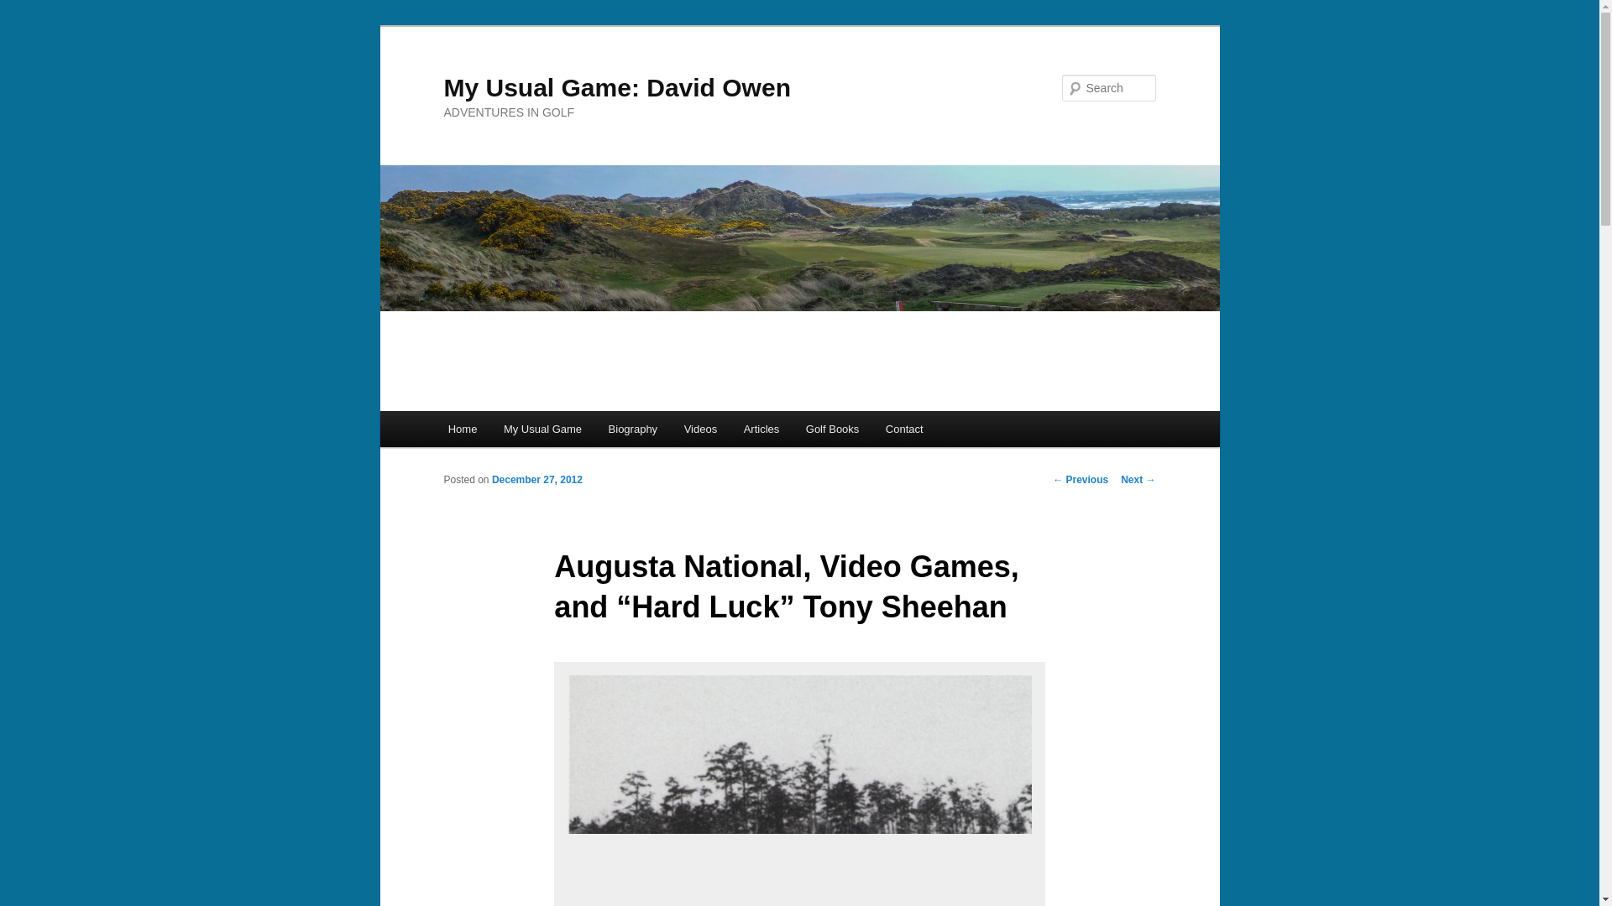  I want to click on Search, so click(27, 9).